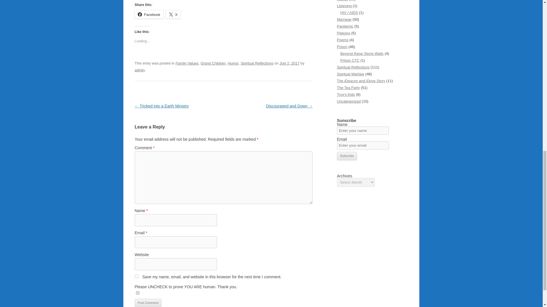 This screenshot has width=547, height=307. I want to click on Family Values, so click(187, 63).